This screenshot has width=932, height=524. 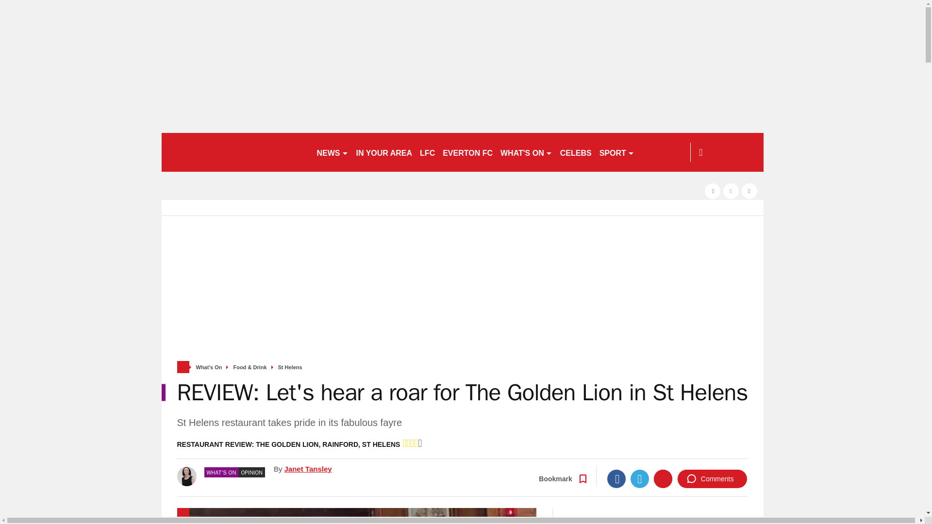 I want to click on SPORT, so click(x=616, y=152).